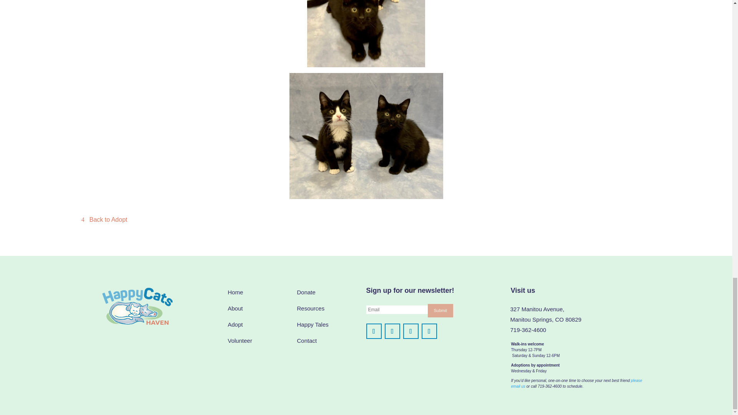  What do you see at coordinates (235, 324) in the screenshot?
I see `Adopt` at bounding box center [235, 324].